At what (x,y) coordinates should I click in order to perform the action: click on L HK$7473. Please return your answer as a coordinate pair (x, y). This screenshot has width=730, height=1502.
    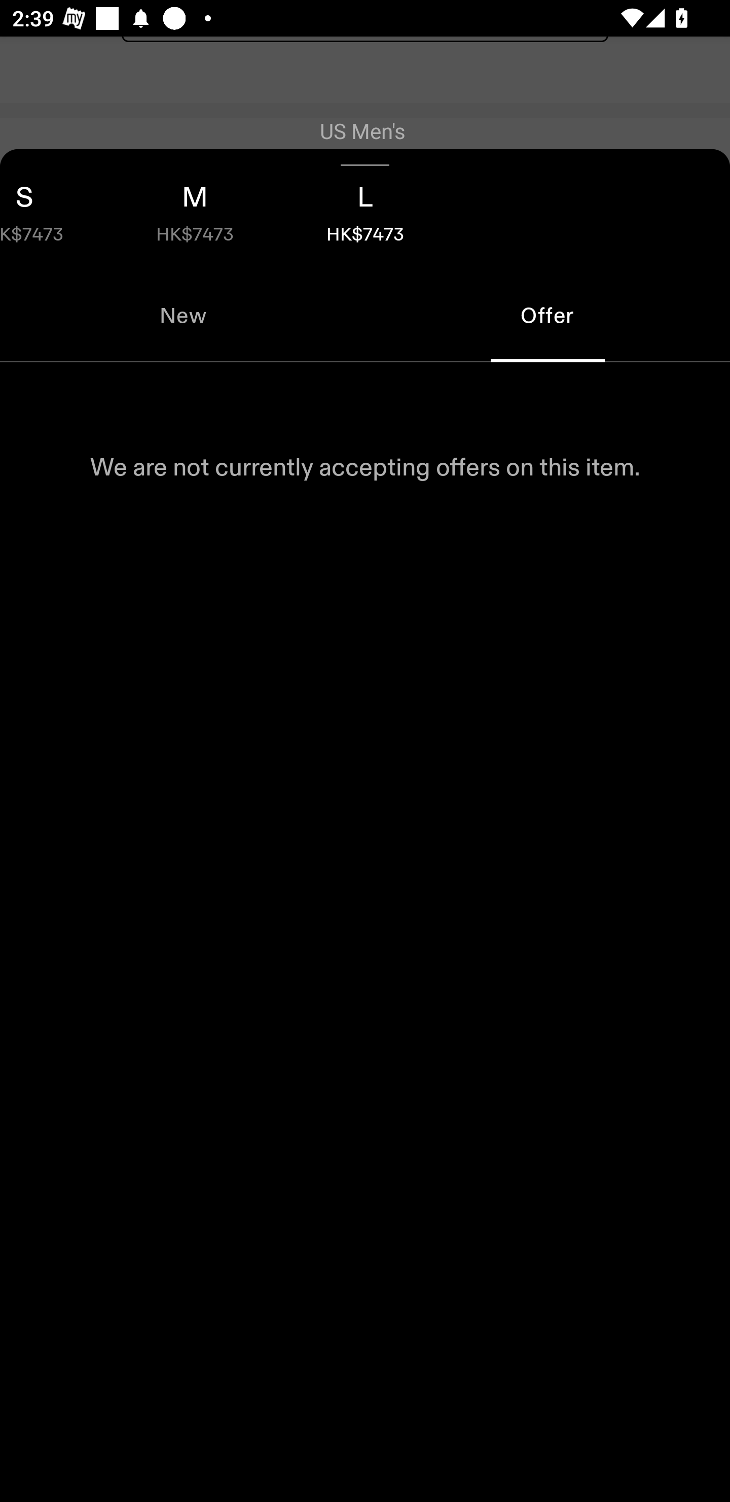
    Looking at the image, I should click on (365, 209).